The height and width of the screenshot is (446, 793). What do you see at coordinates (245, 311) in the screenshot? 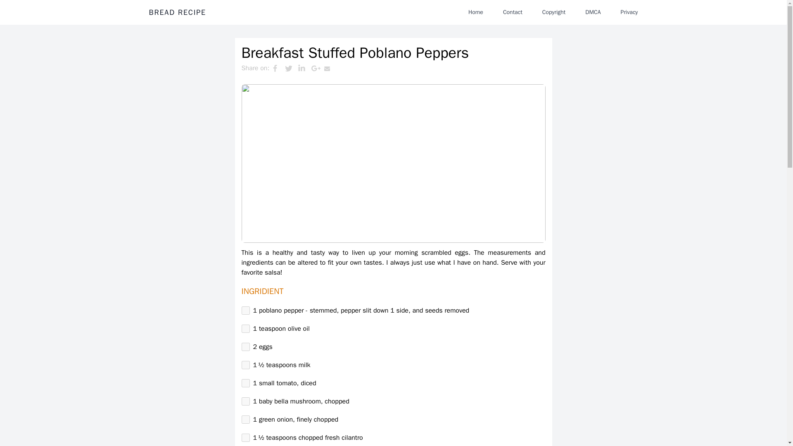
I see `on` at bounding box center [245, 311].